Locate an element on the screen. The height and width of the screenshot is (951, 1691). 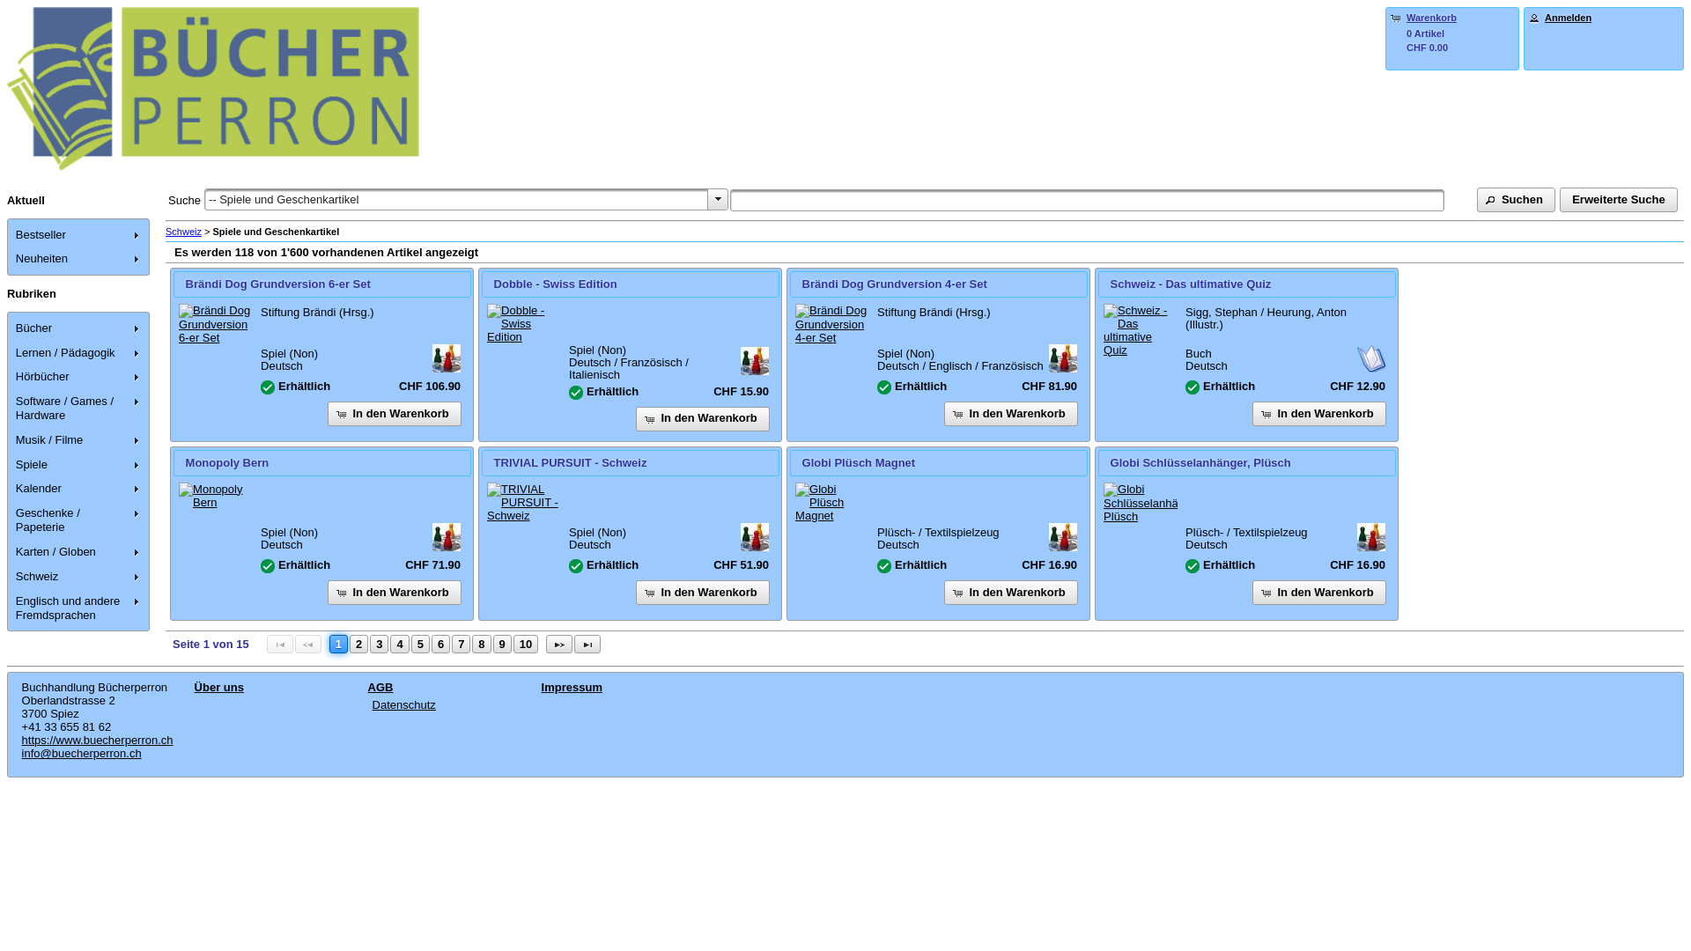
Anmelden is located at coordinates (1568, 18).